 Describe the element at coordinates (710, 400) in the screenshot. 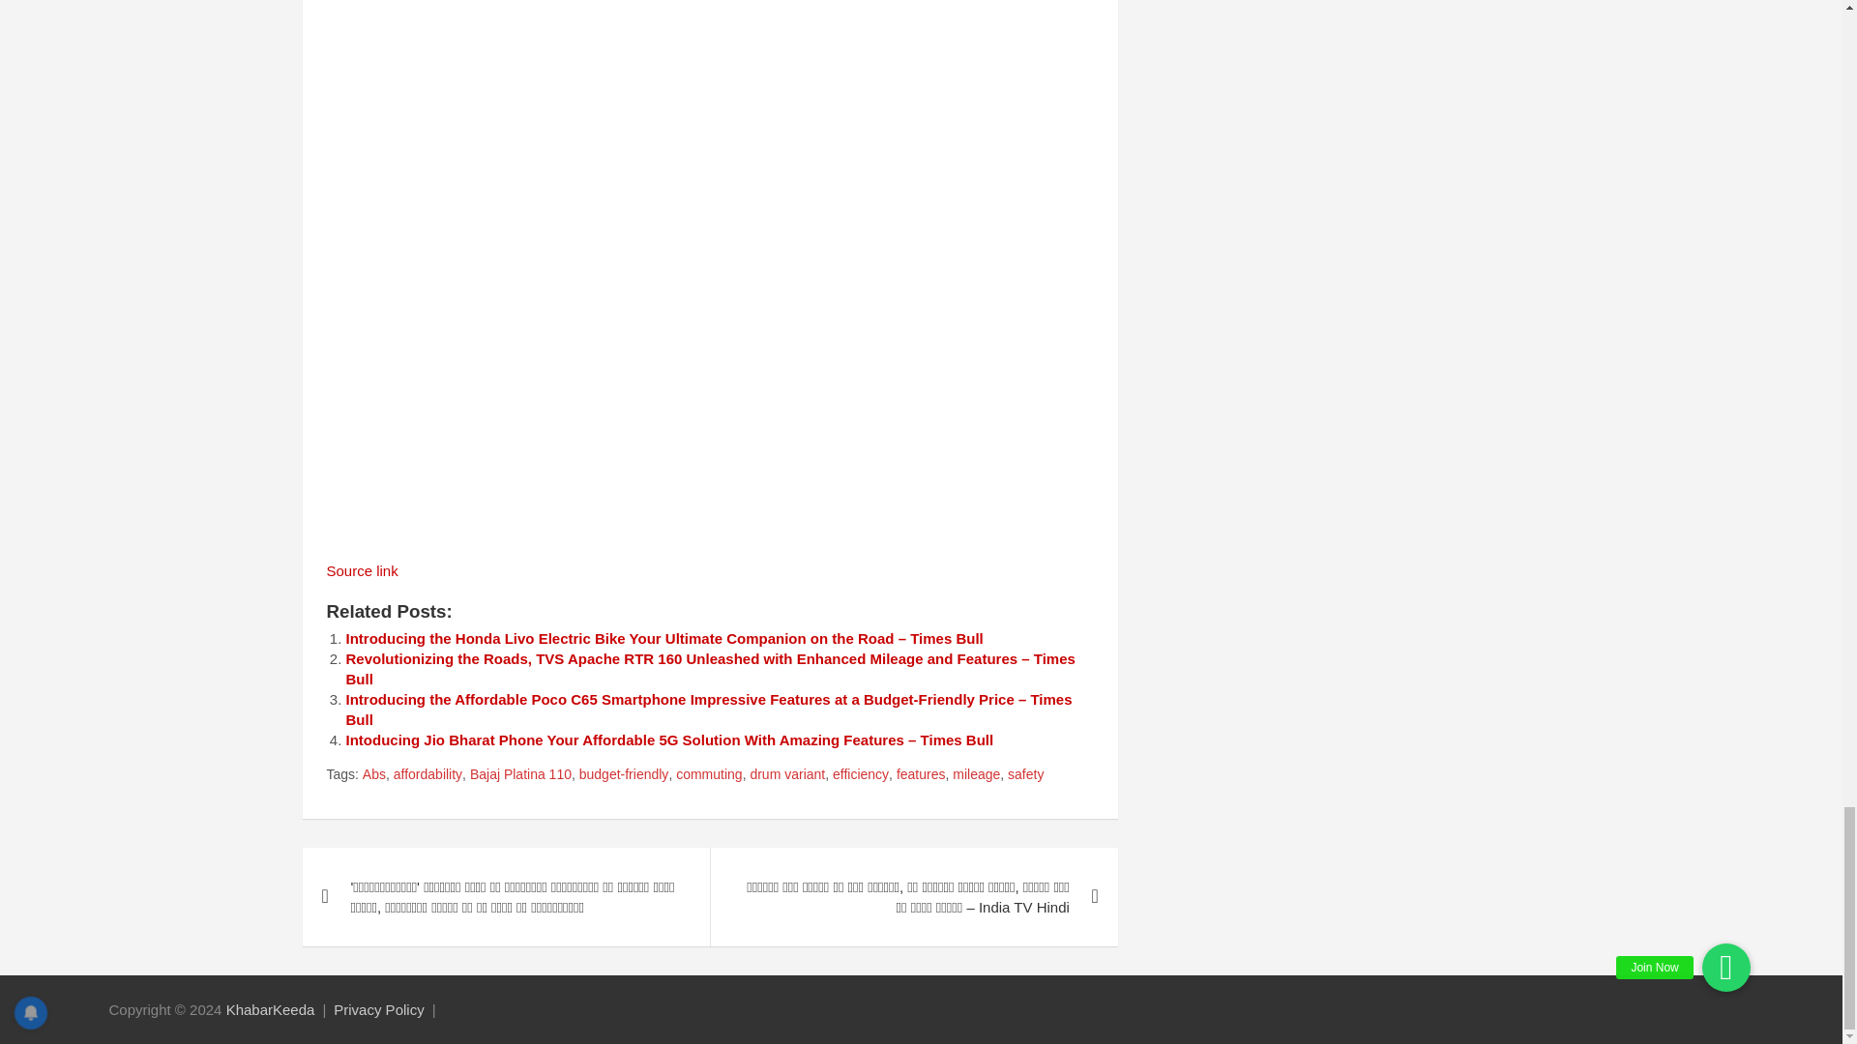

I see `Advertisement` at that location.